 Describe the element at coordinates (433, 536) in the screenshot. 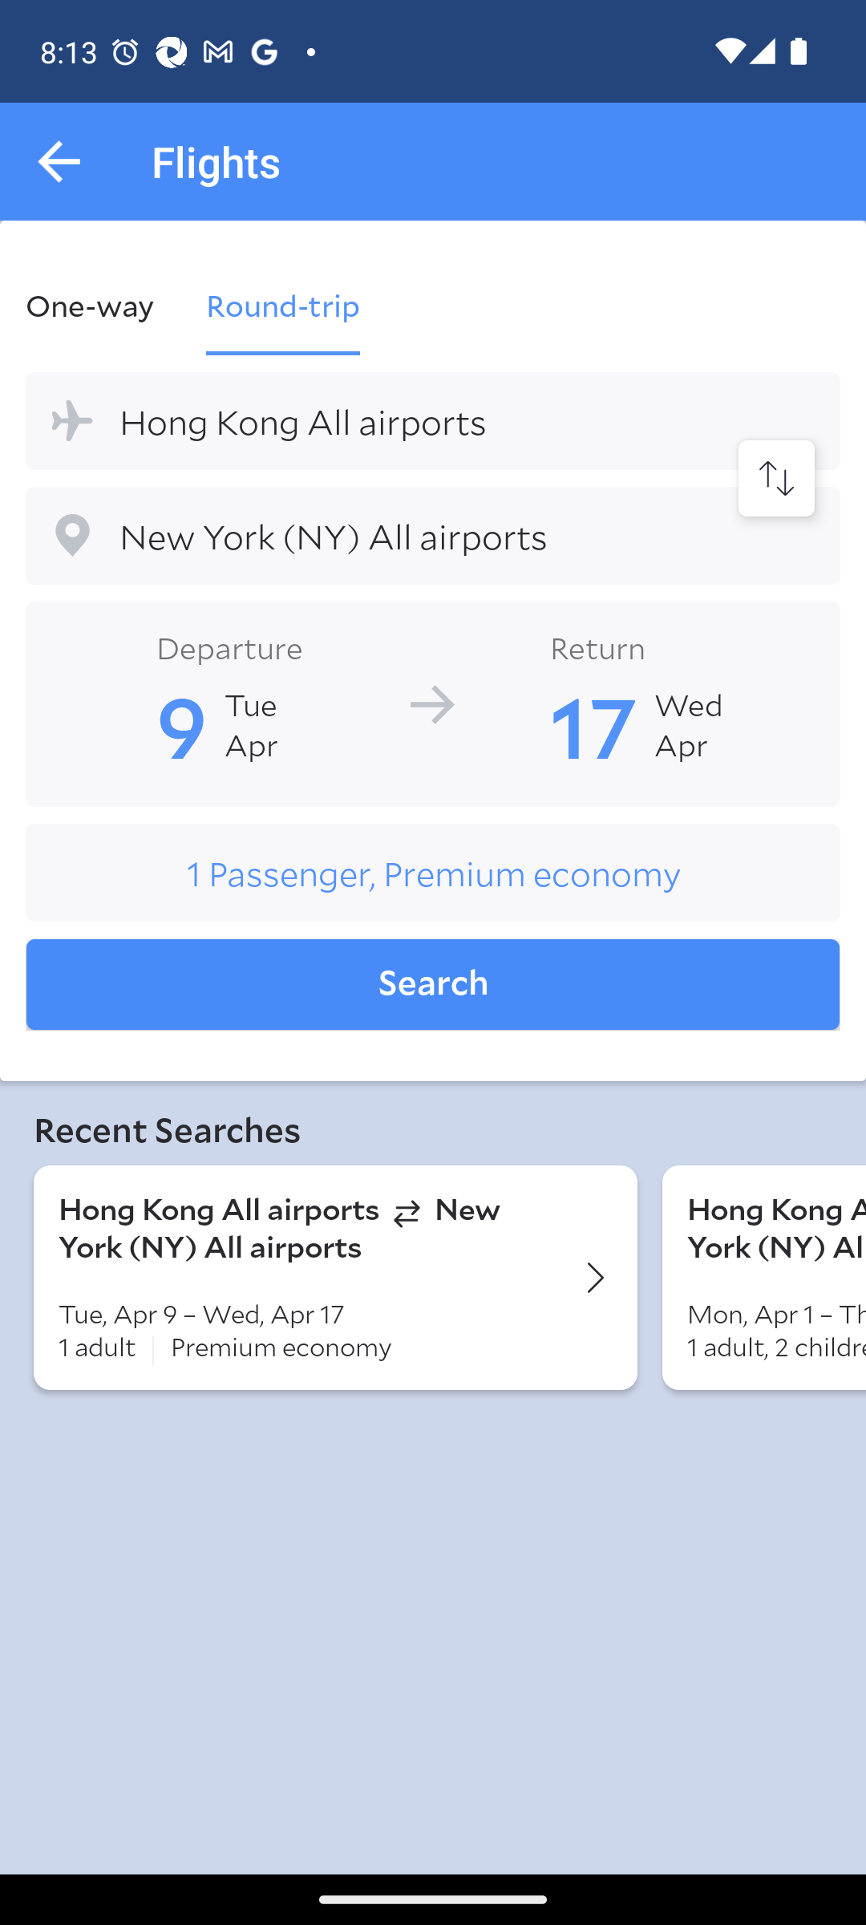

I see `New York (NY) All airports` at that location.